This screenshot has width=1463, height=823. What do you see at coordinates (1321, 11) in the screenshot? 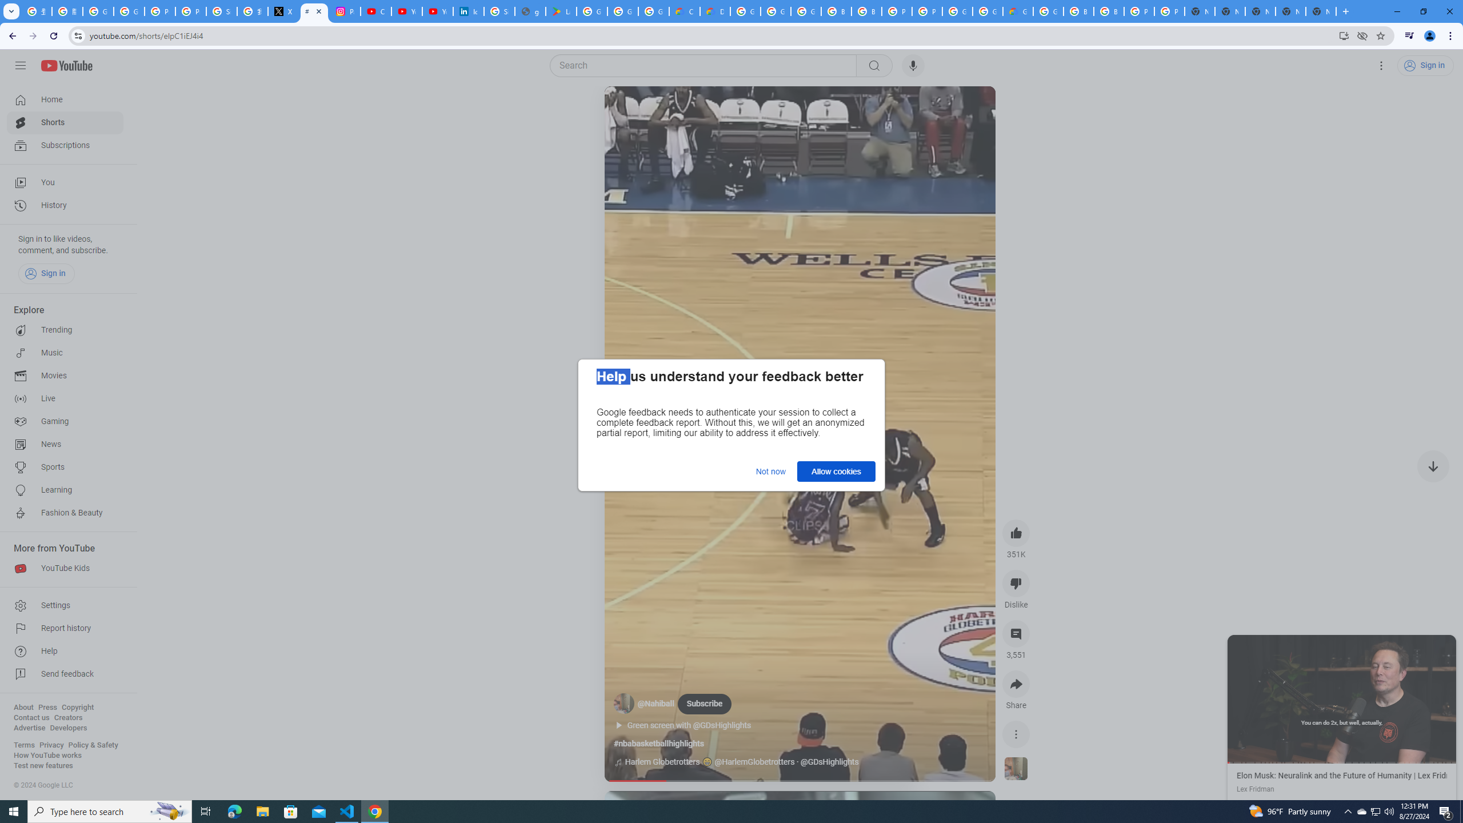
I see `New Tab` at bounding box center [1321, 11].